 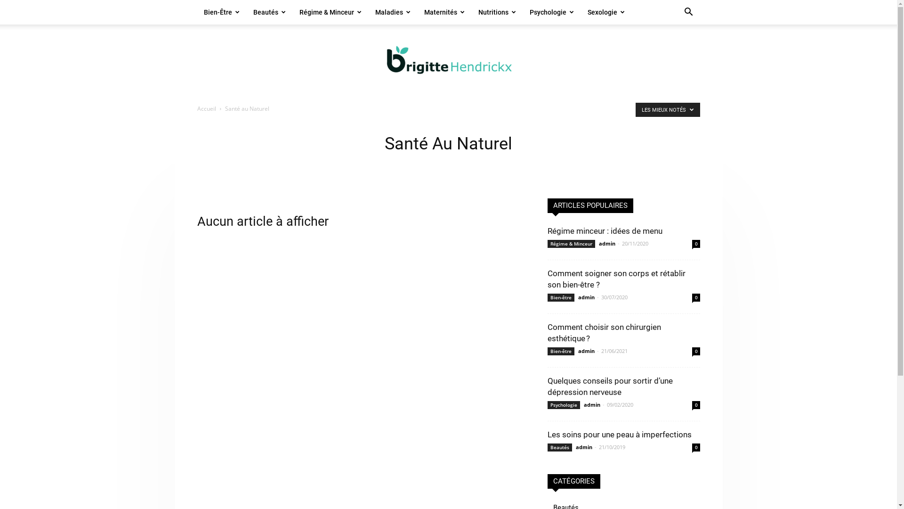 I want to click on Psychologie, so click(x=563, y=405).